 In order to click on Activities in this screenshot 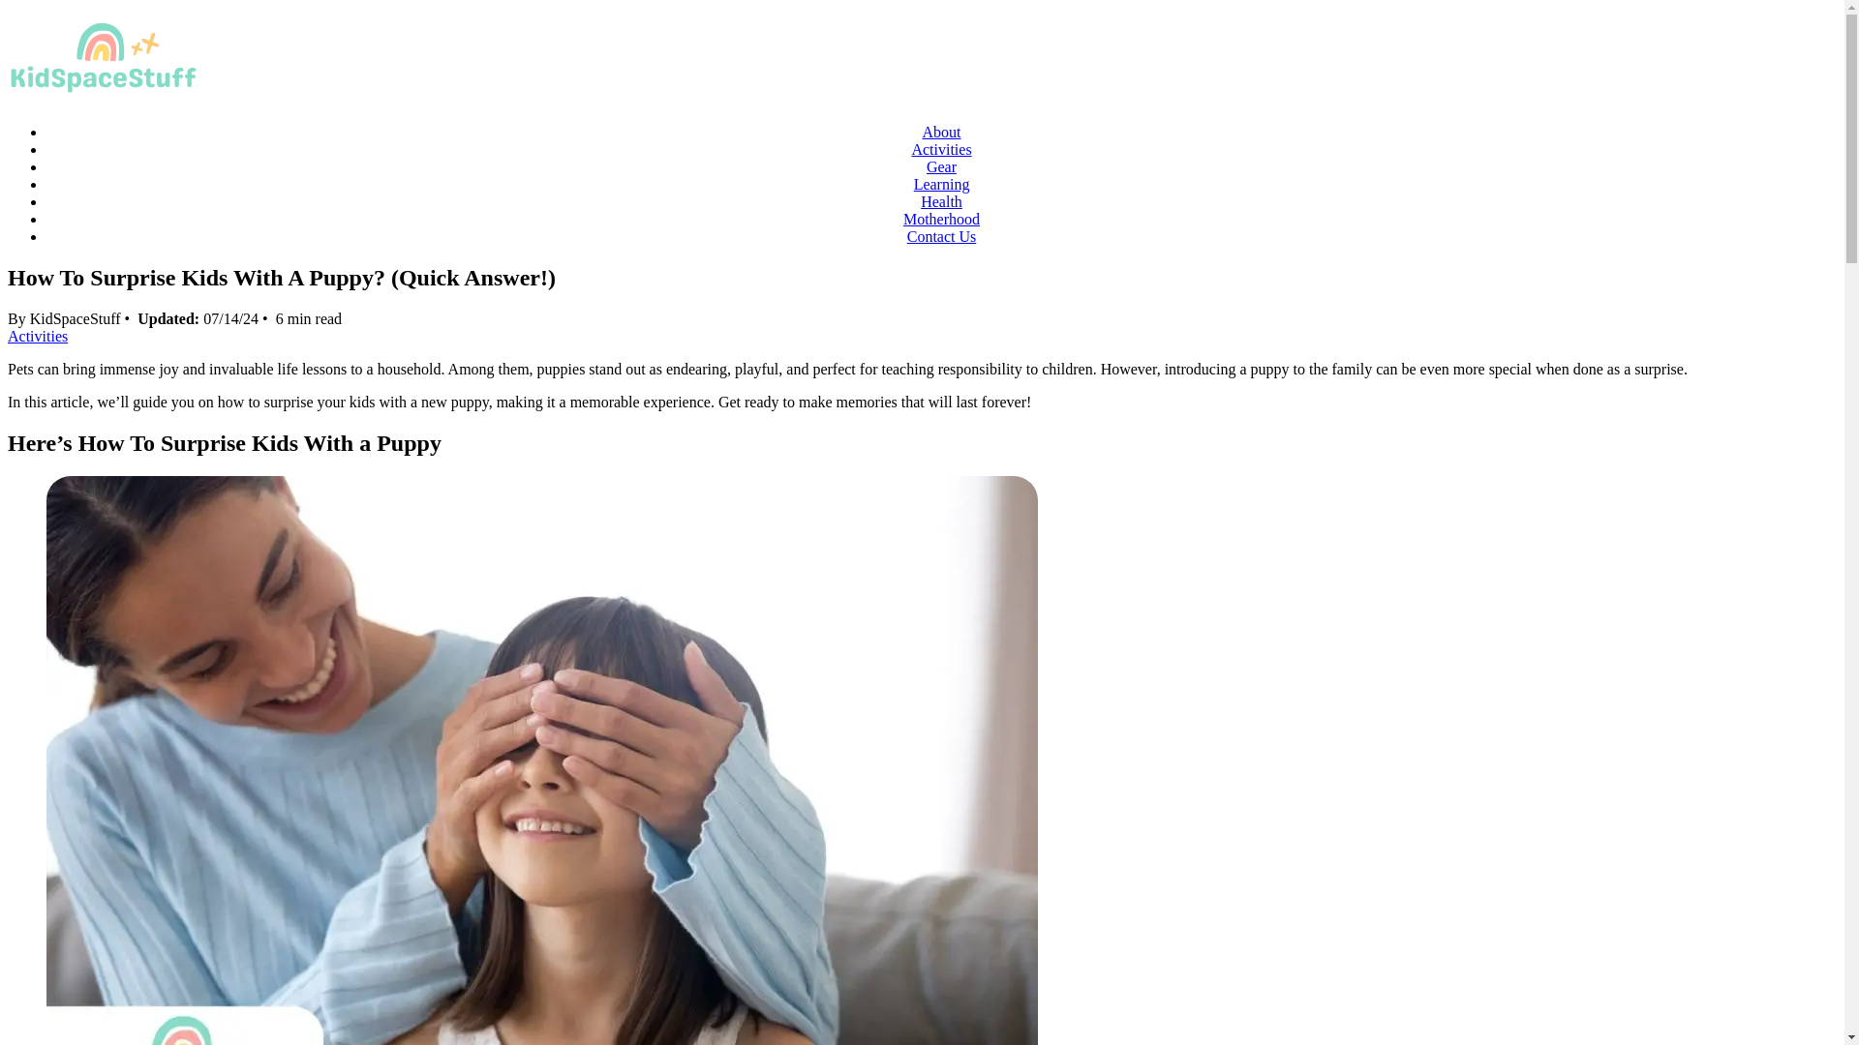, I will do `click(37, 337)`.